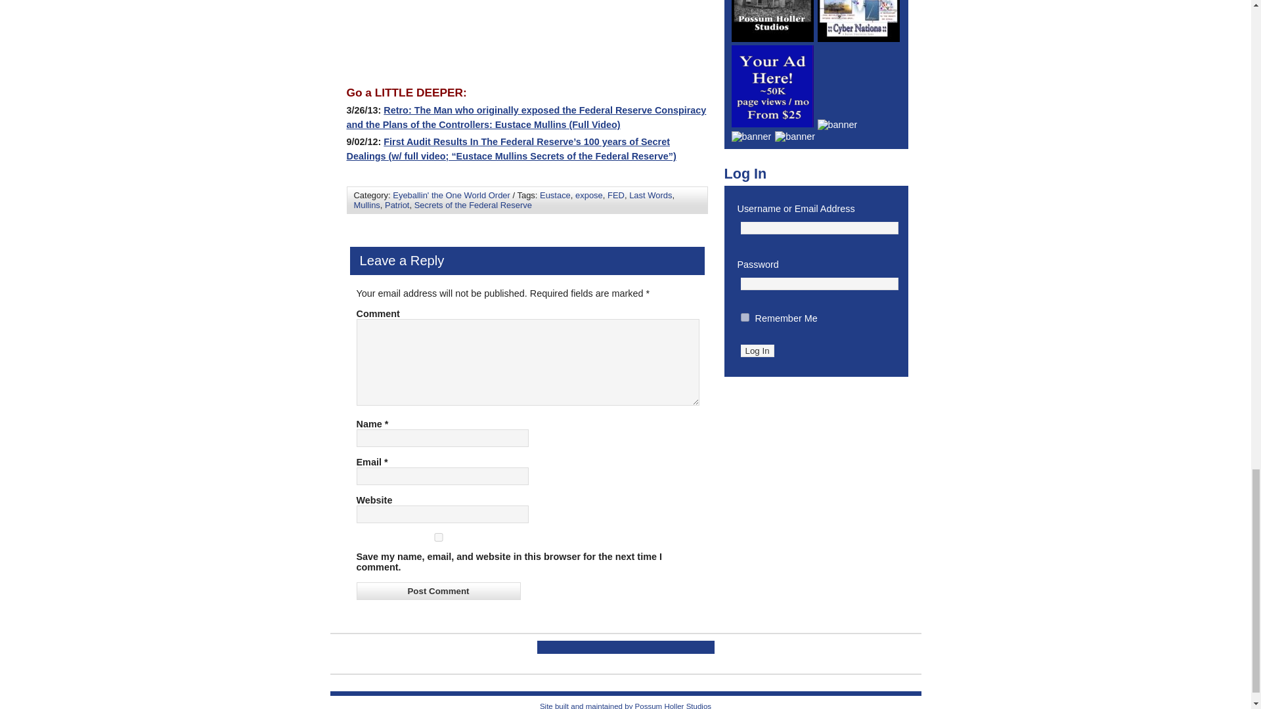  Describe the element at coordinates (397, 205) in the screenshot. I see `Patriot` at that location.